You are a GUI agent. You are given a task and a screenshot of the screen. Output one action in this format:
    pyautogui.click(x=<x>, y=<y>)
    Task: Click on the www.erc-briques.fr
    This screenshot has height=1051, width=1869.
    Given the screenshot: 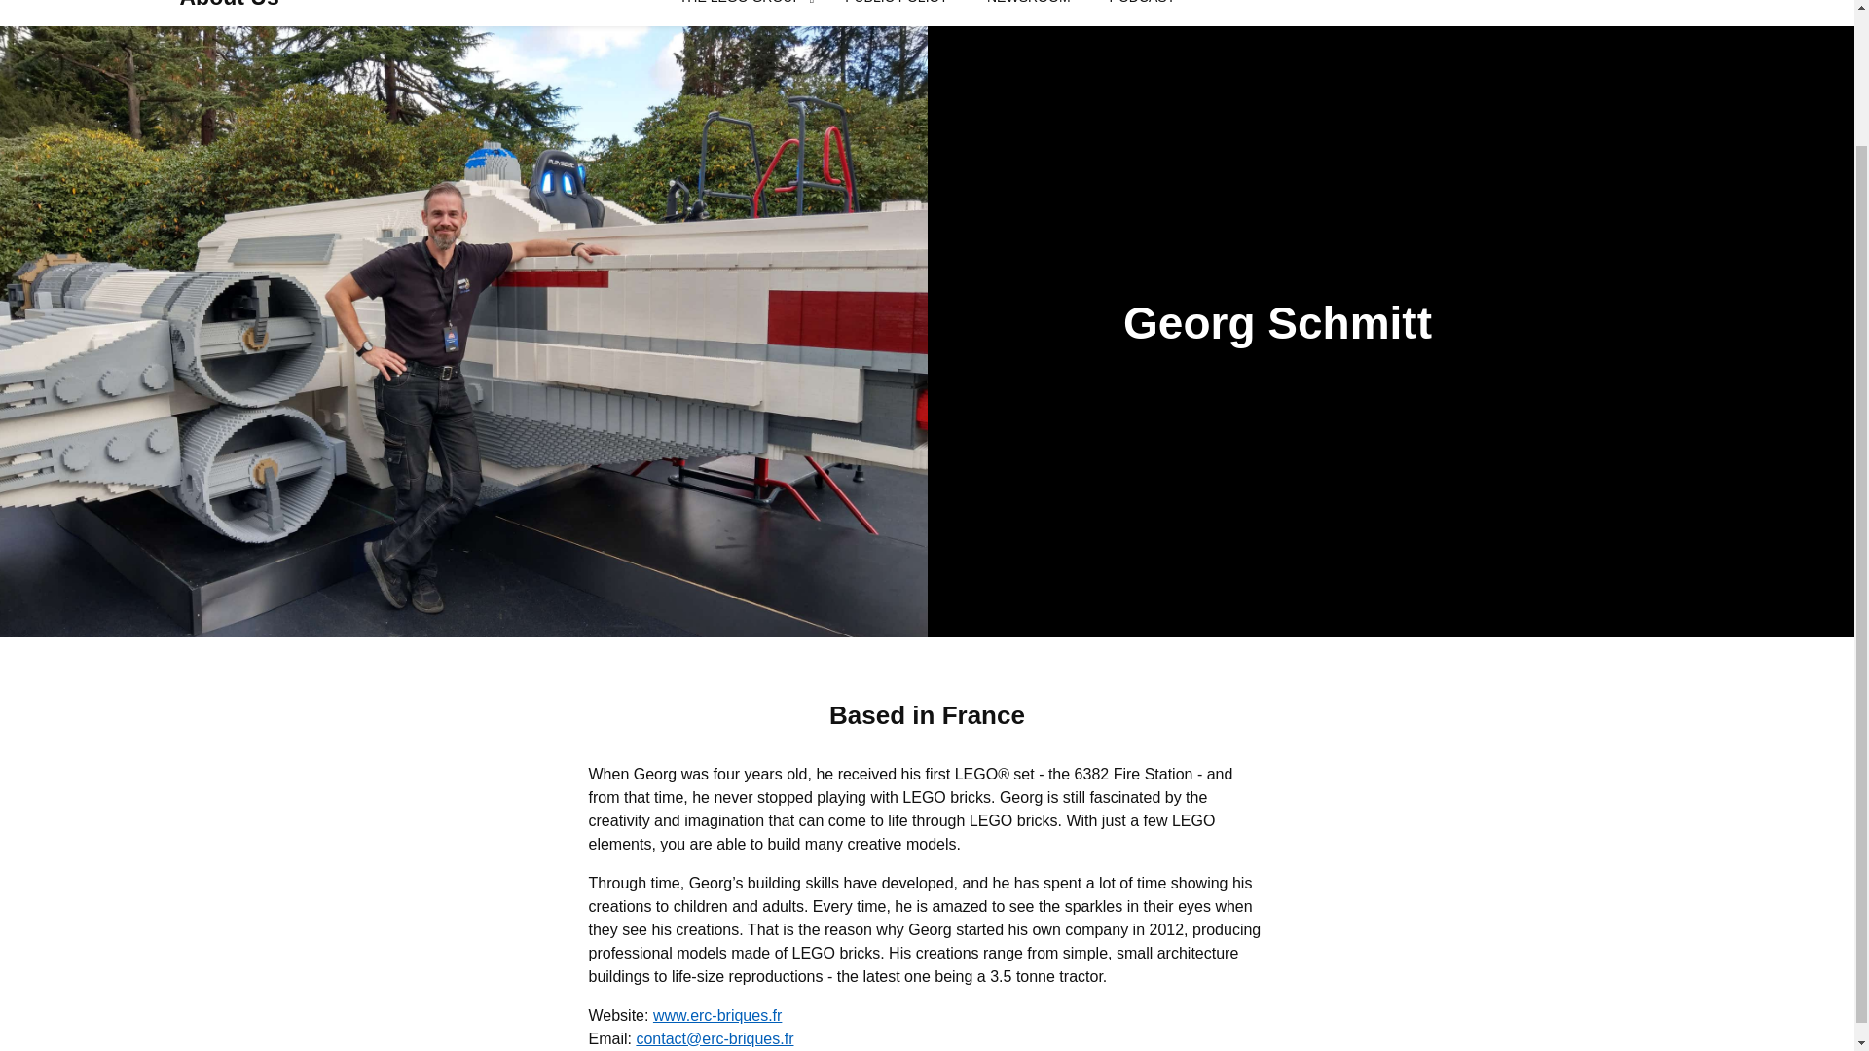 What is the action you would take?
    pyautogui.click(x=716, y=1014)
    